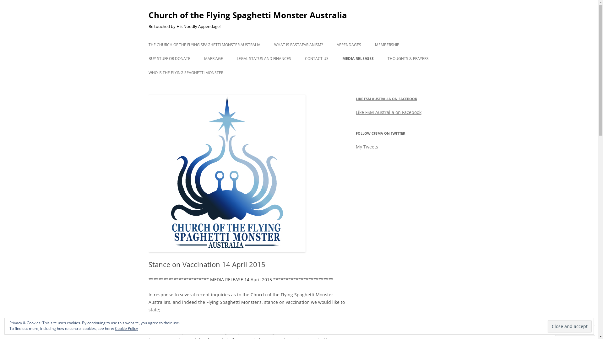 Image resolution: width=603 pixels, height=339 pixels. What do you see at coordinates (186, 73) in the screenshot?
I see `WHO IS THE FLYING SPAGHETTI MONSTER` at bounding box center [186, 73].